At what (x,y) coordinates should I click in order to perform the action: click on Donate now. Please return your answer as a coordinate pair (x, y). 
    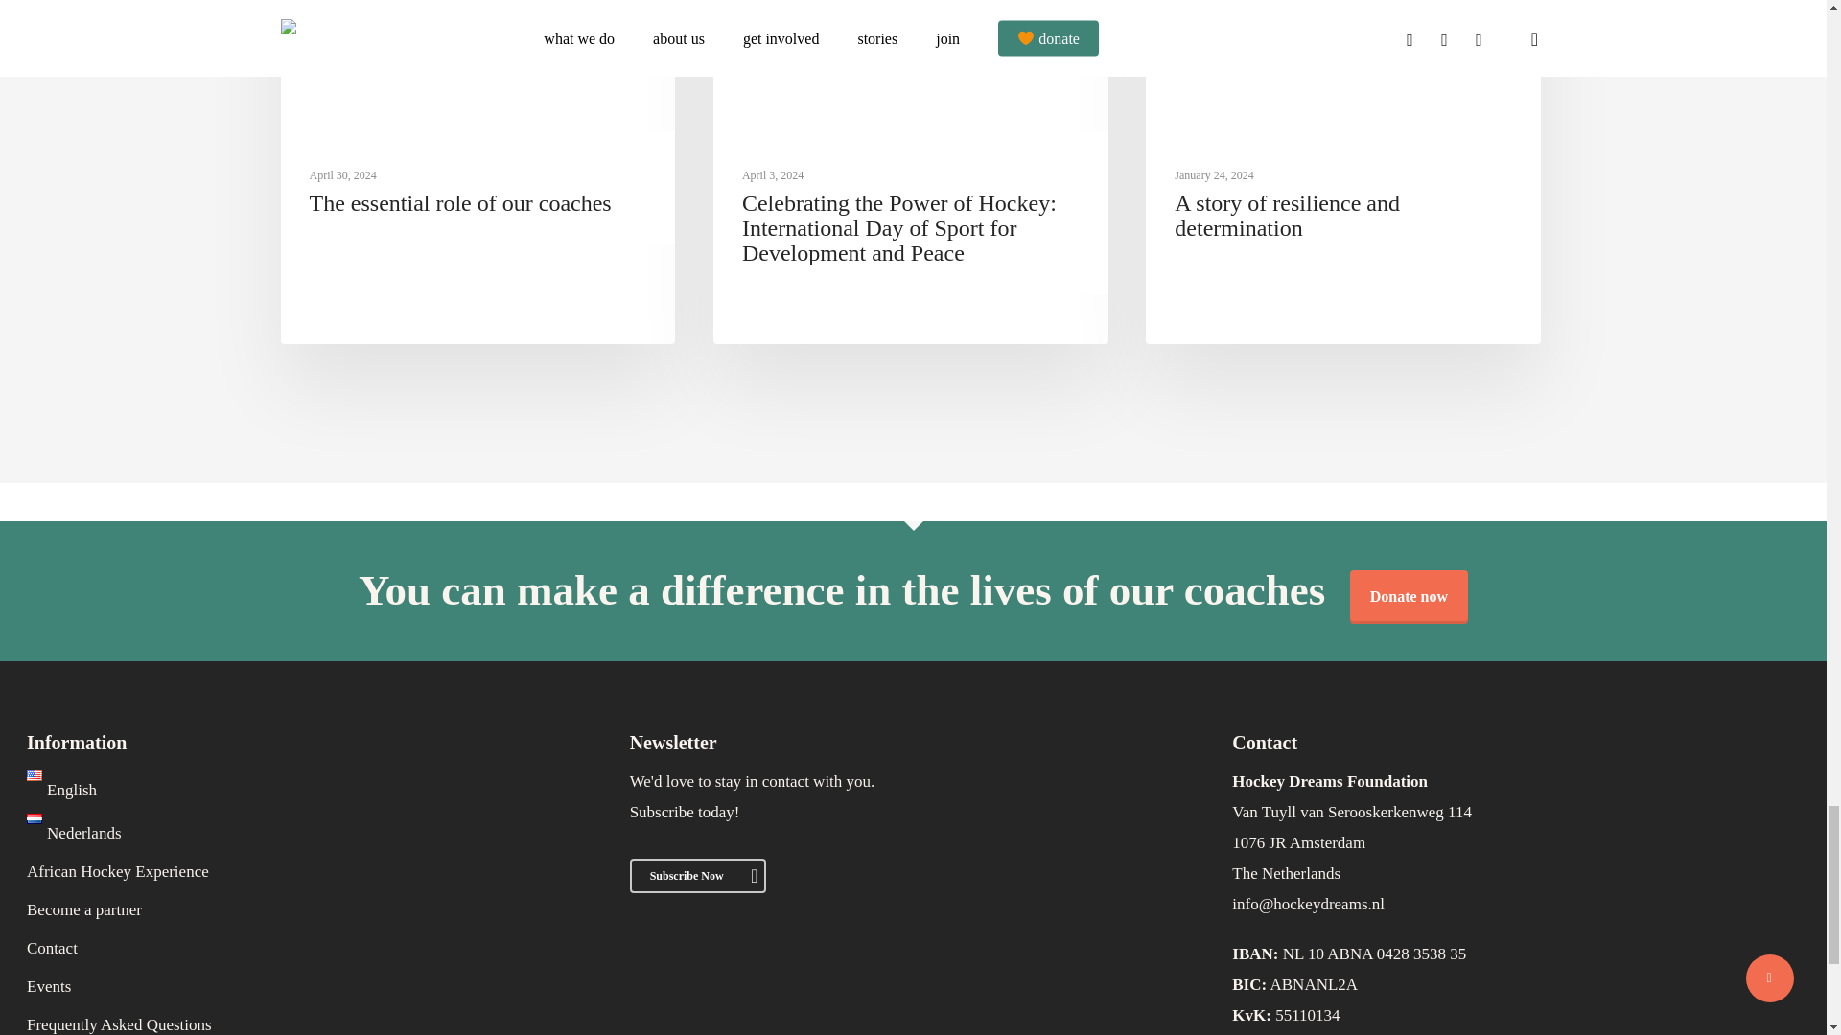
    Looking at the image, I should click on (1408, 597).